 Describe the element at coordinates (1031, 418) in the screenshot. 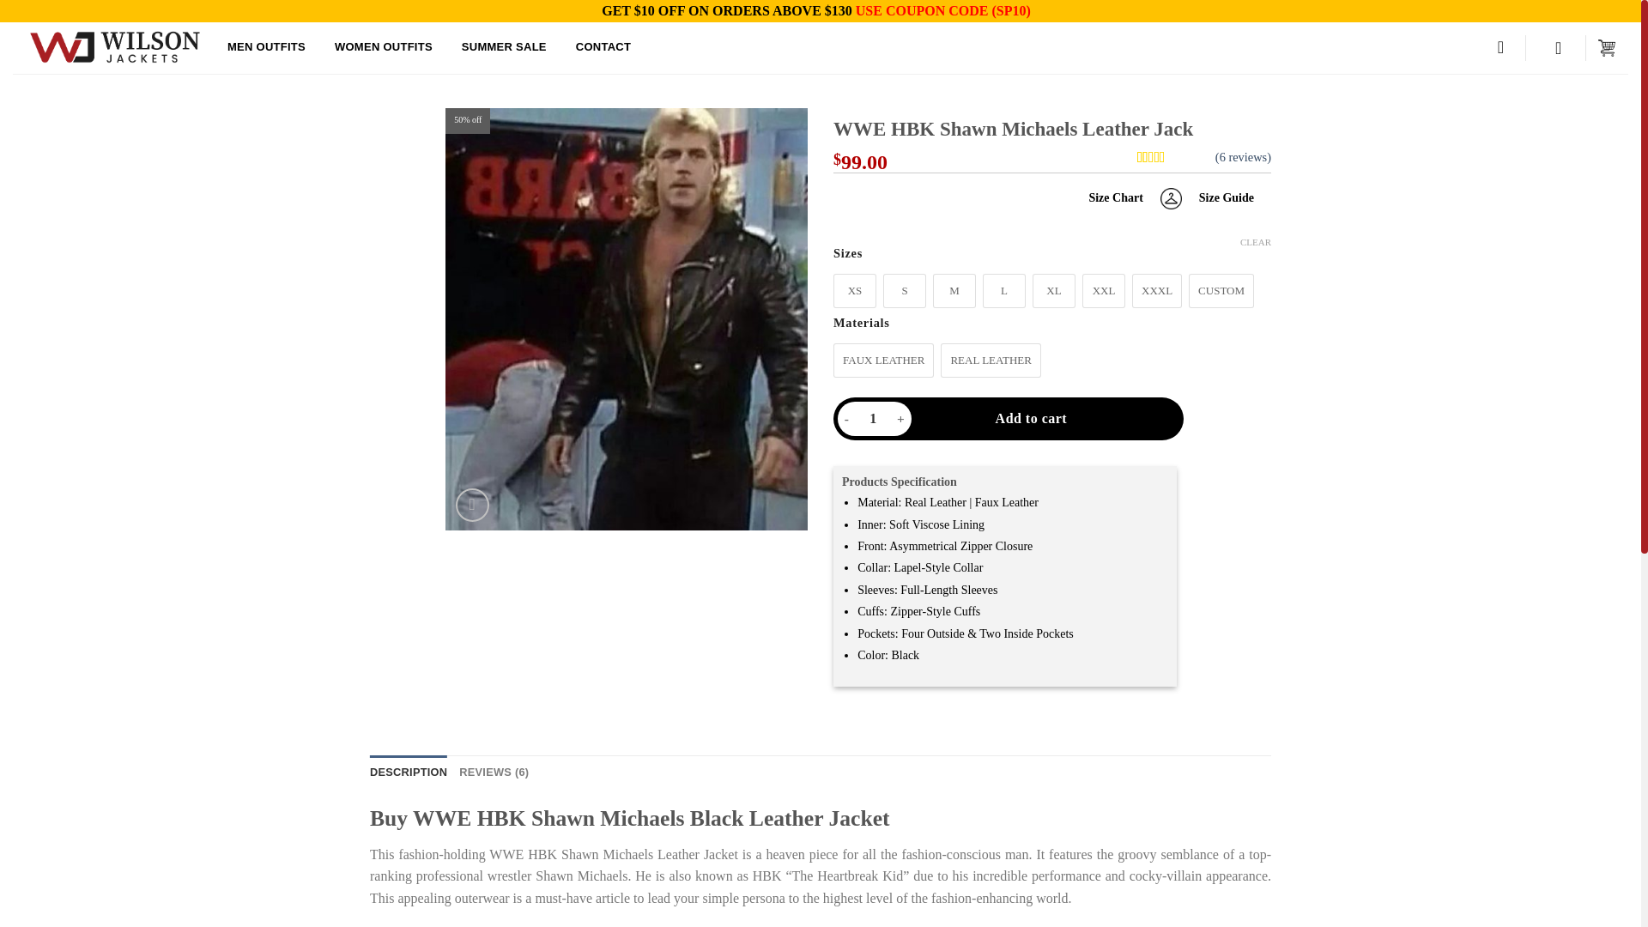

I see `CLEAR` at that location.